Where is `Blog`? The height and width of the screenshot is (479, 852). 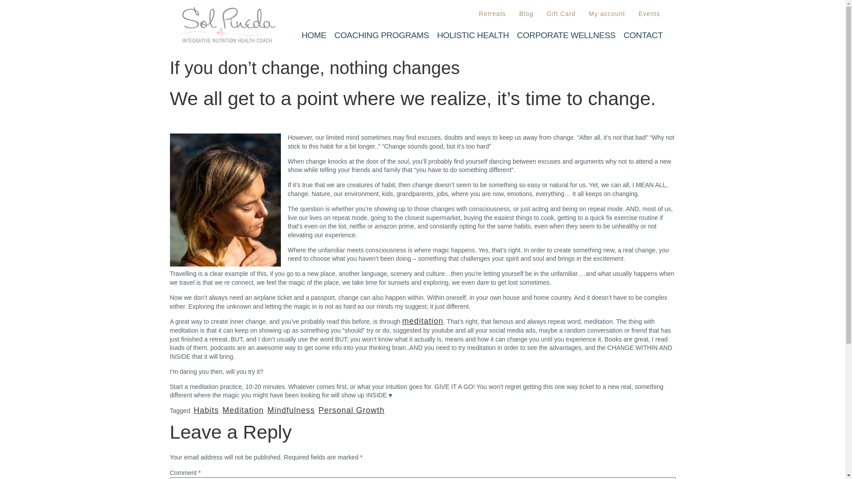
Blog is located at coordinates (526, 14).